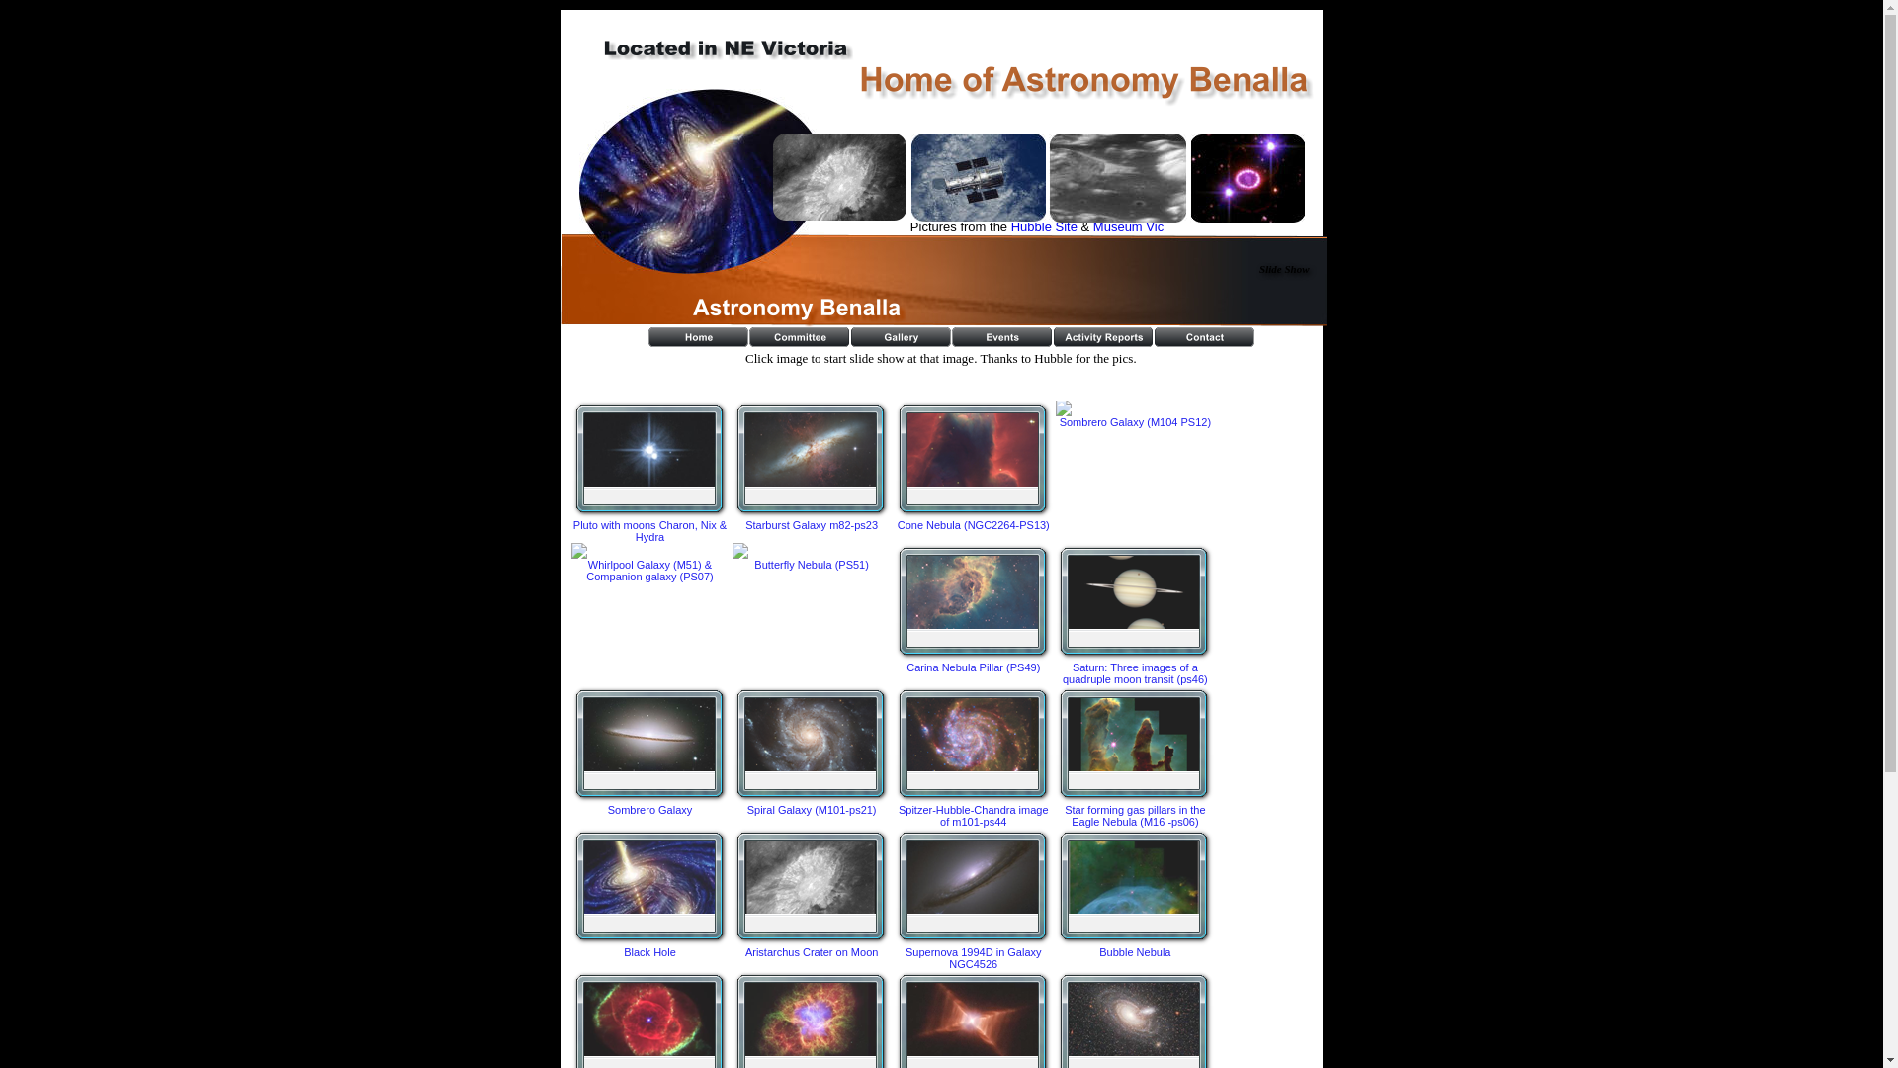 The width and height of the screenshot is (1898, 1068). I want to click on Museum Vic, so click(1129, 227).